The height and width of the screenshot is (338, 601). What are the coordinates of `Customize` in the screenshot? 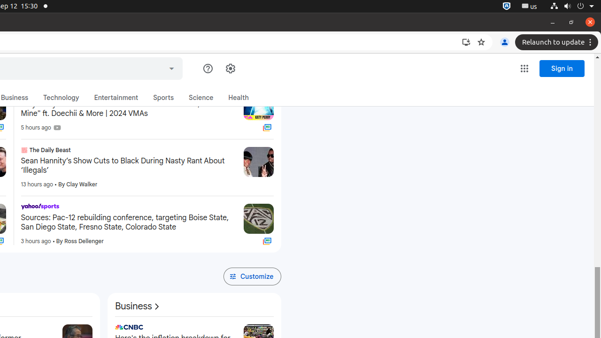 It's located at (252, 277).